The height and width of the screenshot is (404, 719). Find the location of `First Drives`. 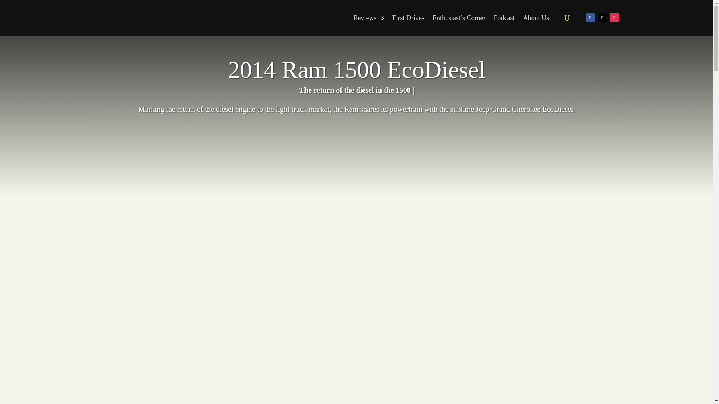

First Drives is located at coordinates (409, 18).